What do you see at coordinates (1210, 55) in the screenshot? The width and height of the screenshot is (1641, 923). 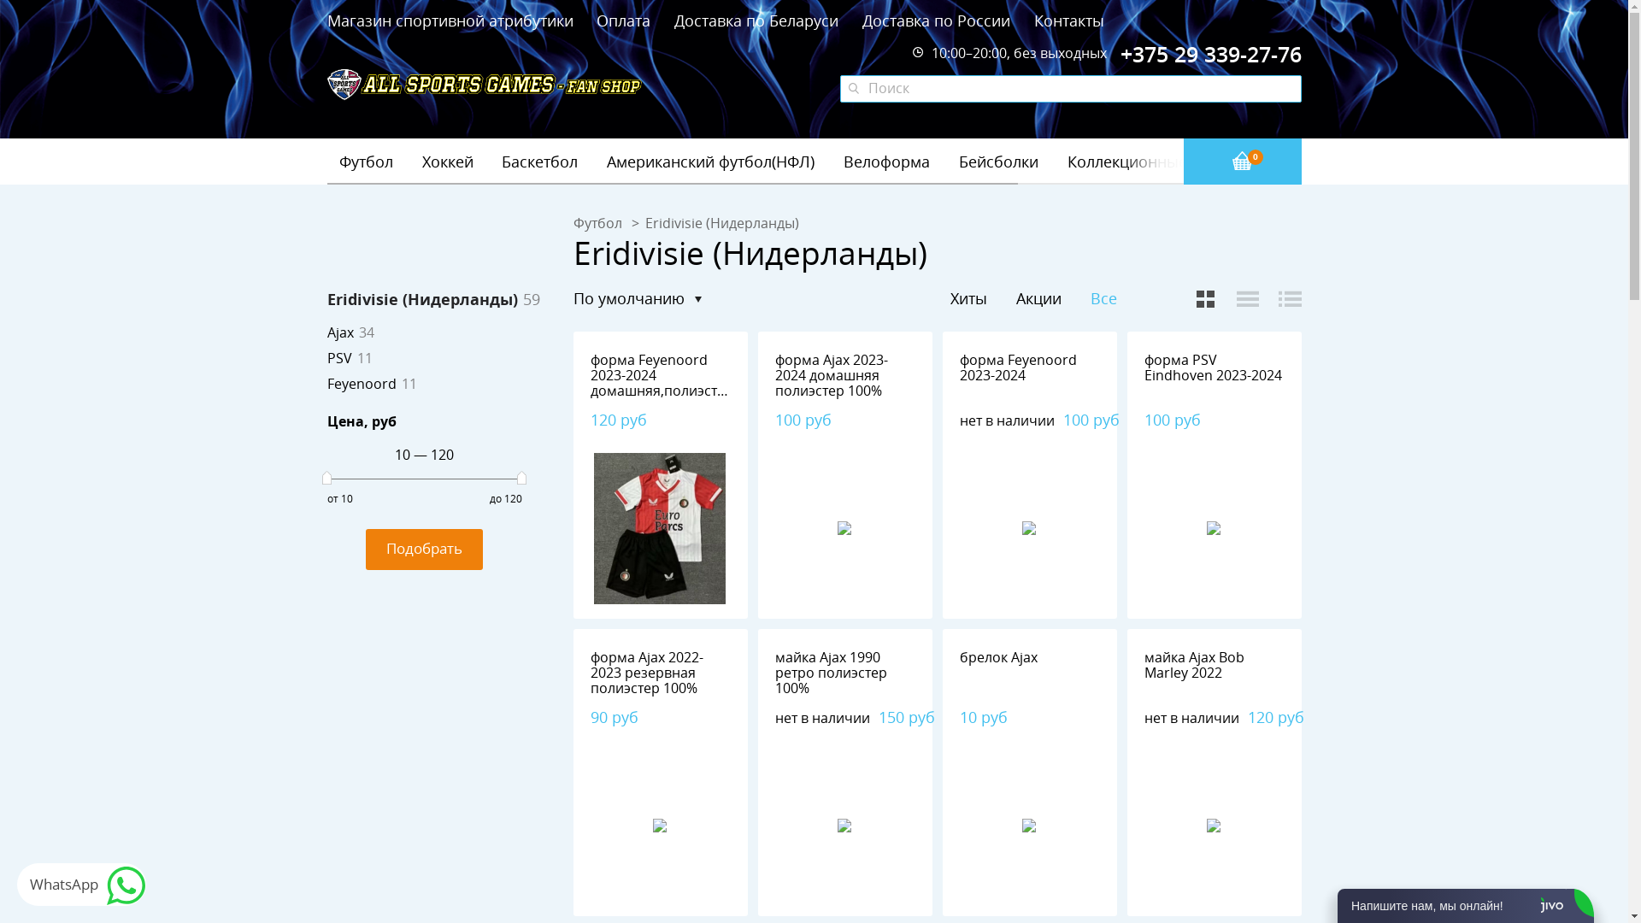 I see `+375 29 339-27-76` at bounding box center [1210, 55].